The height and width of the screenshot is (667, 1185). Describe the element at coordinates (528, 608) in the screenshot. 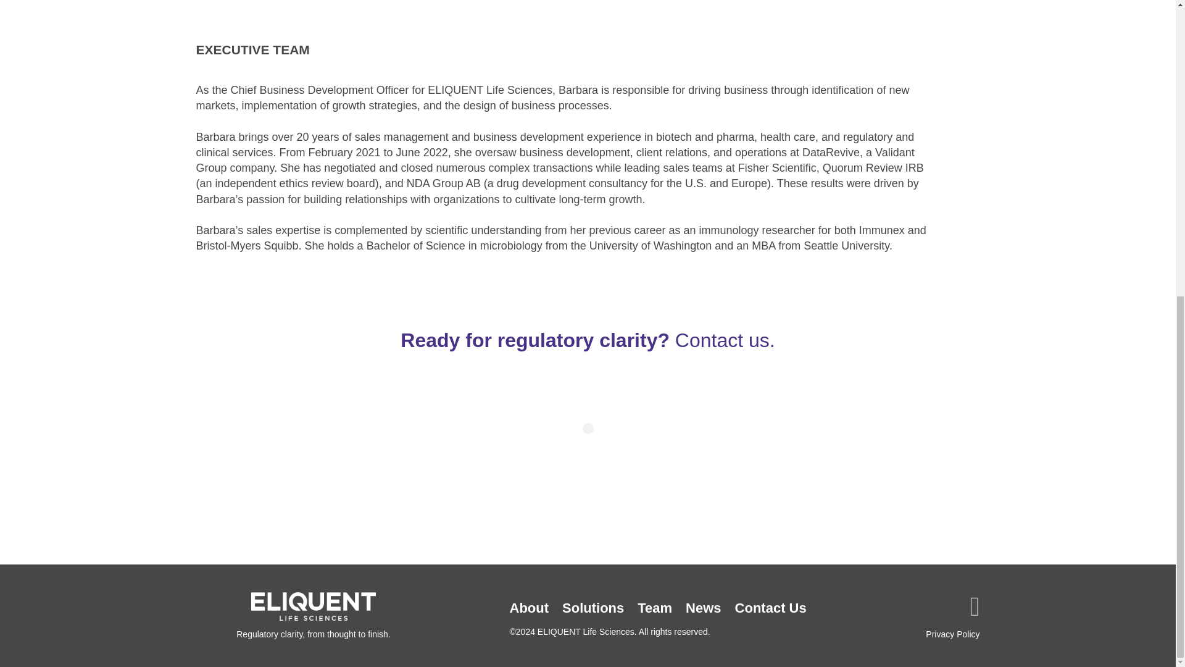

I see `About` at that location.